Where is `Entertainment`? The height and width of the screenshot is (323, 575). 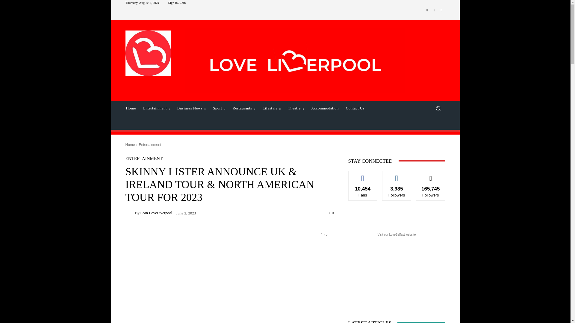 Entertainment is located at coordinates (156, 108).